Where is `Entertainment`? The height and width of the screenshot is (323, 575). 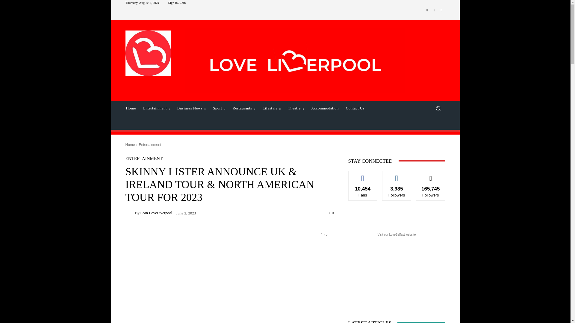 Entertainment is located at coordinates (156, 108).